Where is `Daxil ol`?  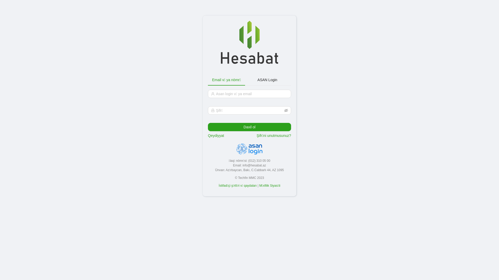 Daxil ol is located at coordinates (249, 89).